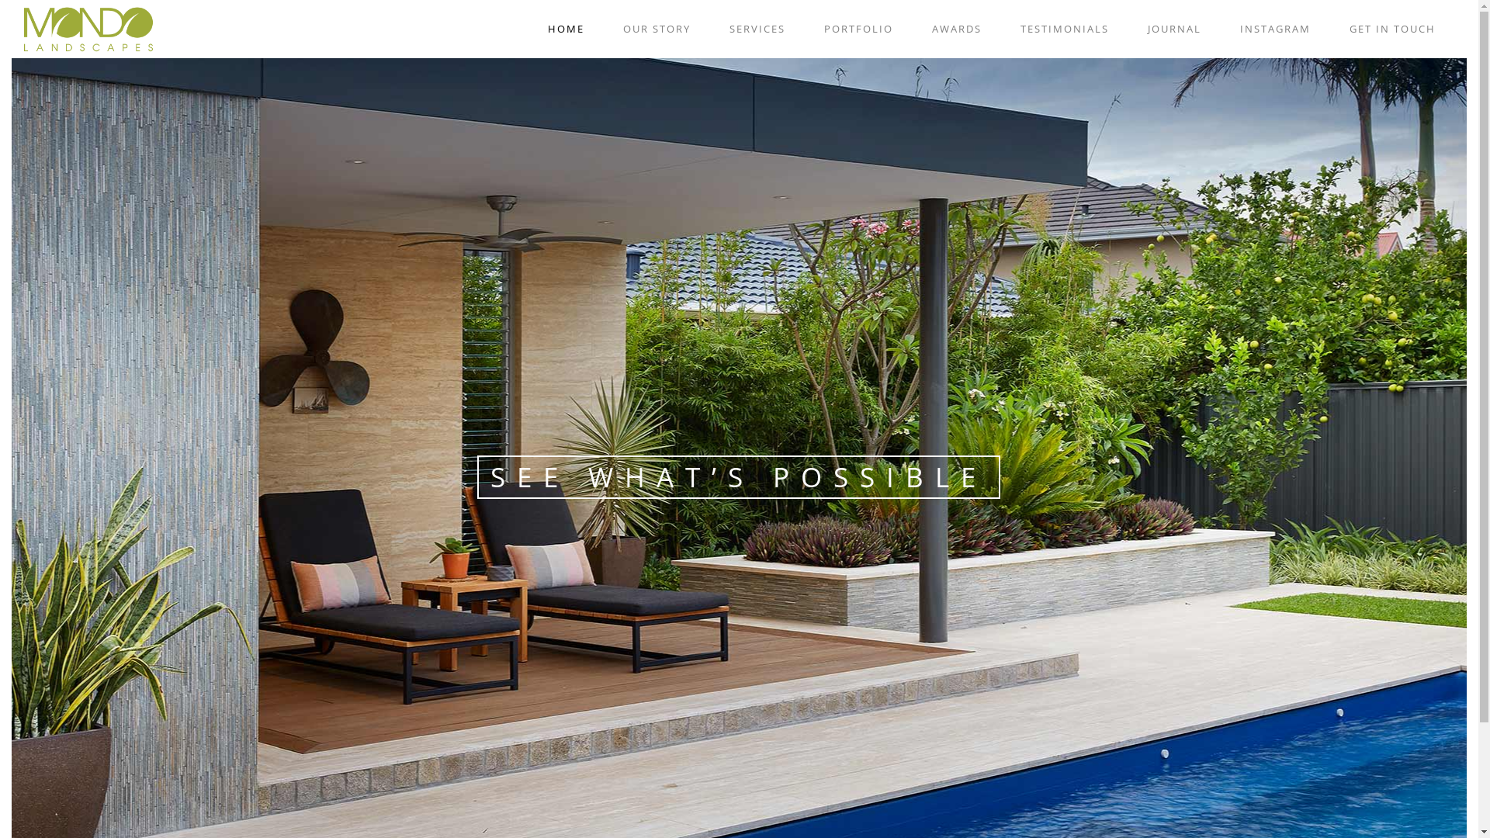 The width and height of the screenshot is (1490, 838). What do you see at coordinates (757, 29) in the screenshot?
I see `SERVICES` at bounding box center [757, 29].